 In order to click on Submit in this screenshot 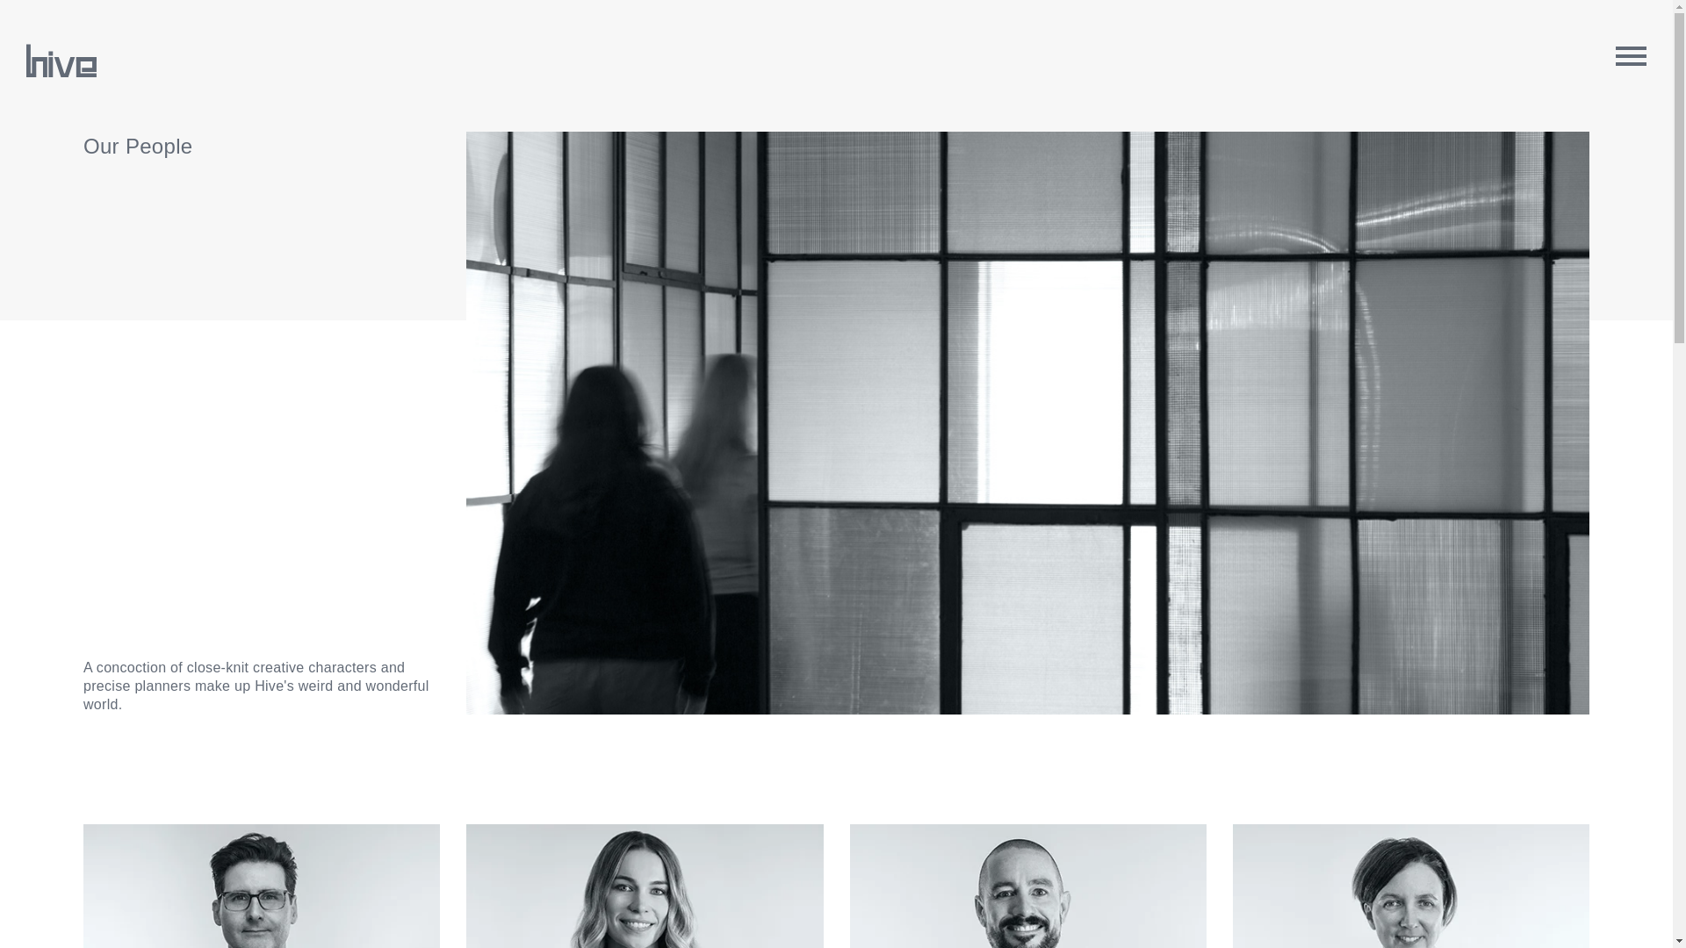, I will do `click(25, 11)`.